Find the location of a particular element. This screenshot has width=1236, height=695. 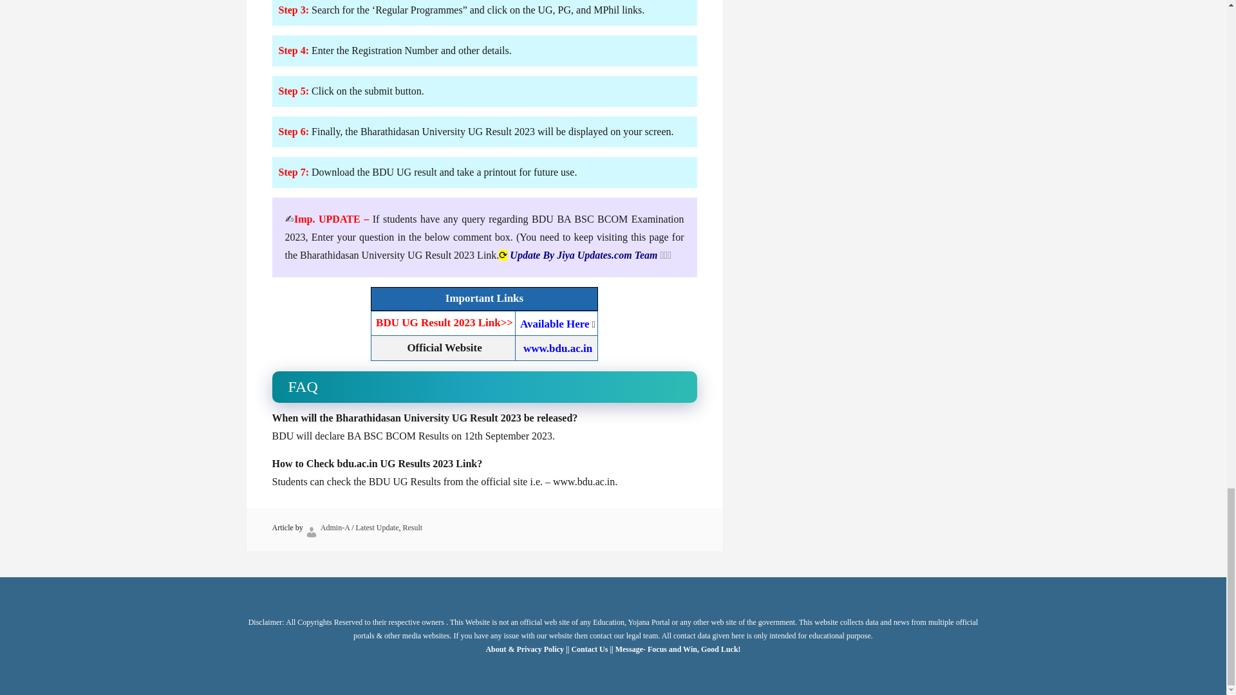

Admin-A is located at coordinates (335, 528).